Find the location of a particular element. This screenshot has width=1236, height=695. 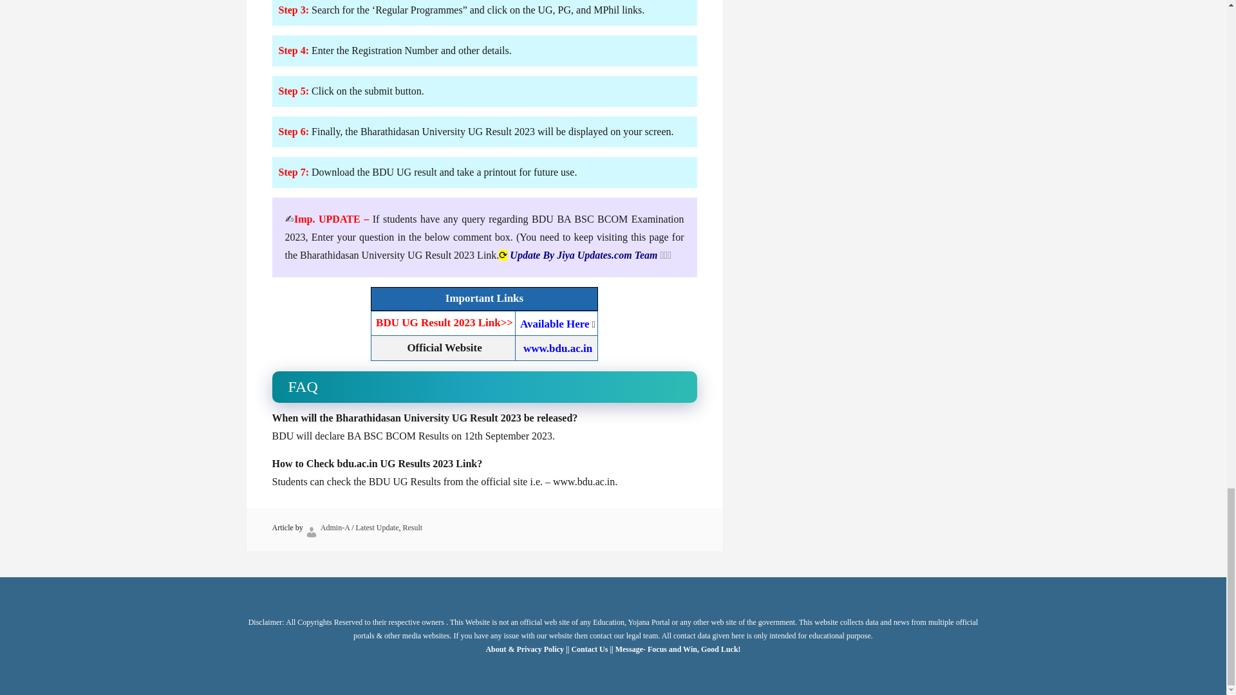

Admin-A is located at coordinates (335, 528).